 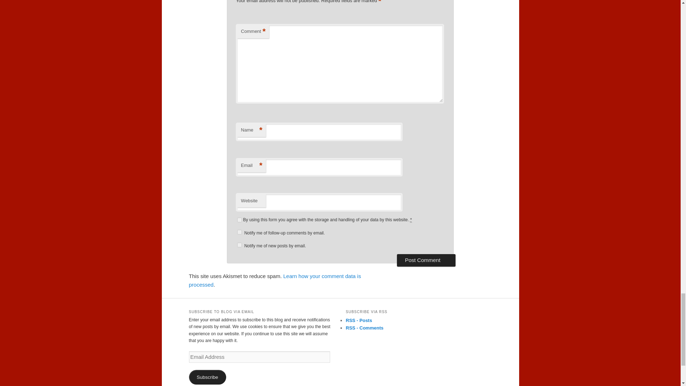 I want to click on Subscribe to posts, so click(x=359, y=320).